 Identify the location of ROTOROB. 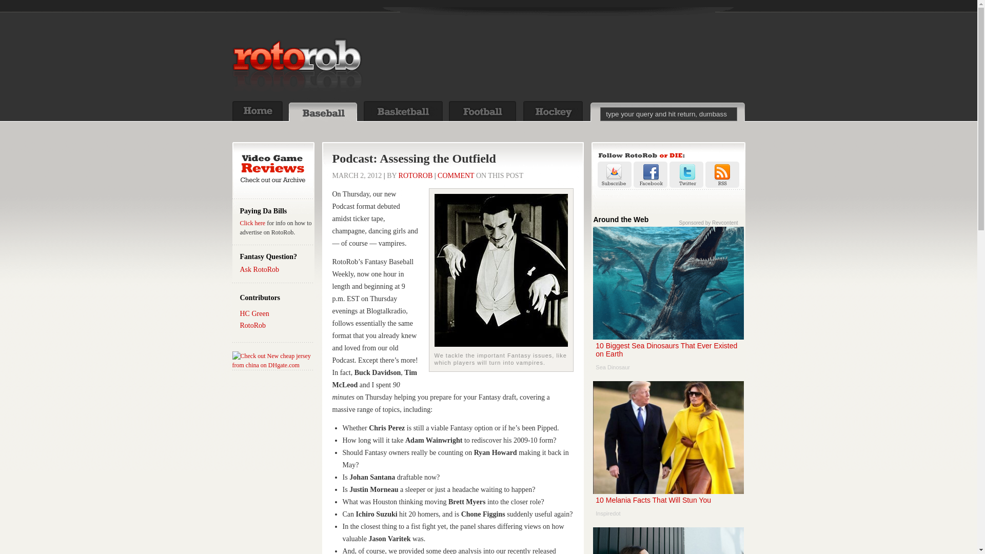
(416, 175).